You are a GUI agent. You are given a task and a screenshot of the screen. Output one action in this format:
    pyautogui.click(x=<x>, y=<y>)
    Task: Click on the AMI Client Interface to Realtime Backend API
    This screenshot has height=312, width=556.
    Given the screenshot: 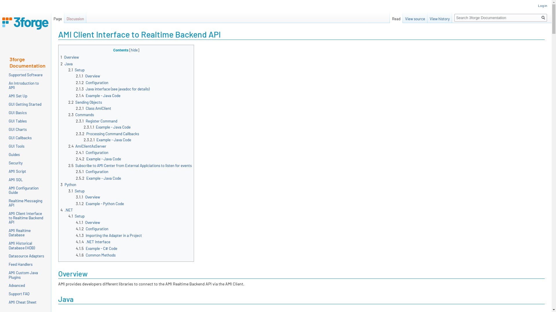 What is the action you would take?
    pyautogui.click(x=26, y=218)
    